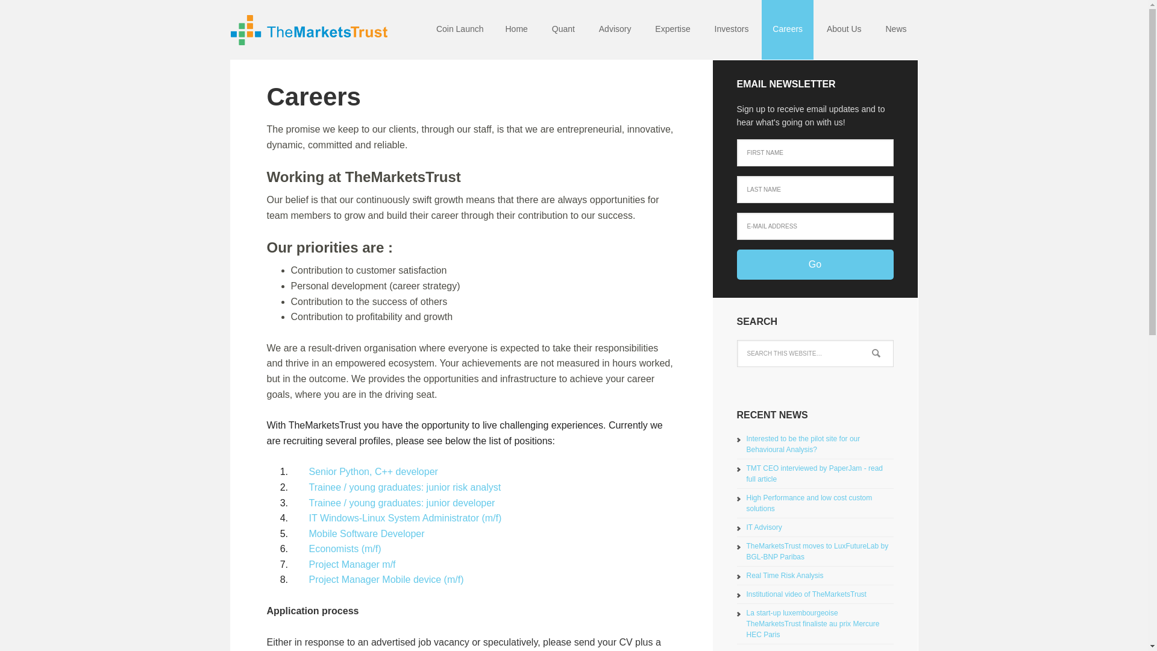 Image resolution: width=1157 pixels, height=651 pixels. I want to click on Investors, so click(732, 30).